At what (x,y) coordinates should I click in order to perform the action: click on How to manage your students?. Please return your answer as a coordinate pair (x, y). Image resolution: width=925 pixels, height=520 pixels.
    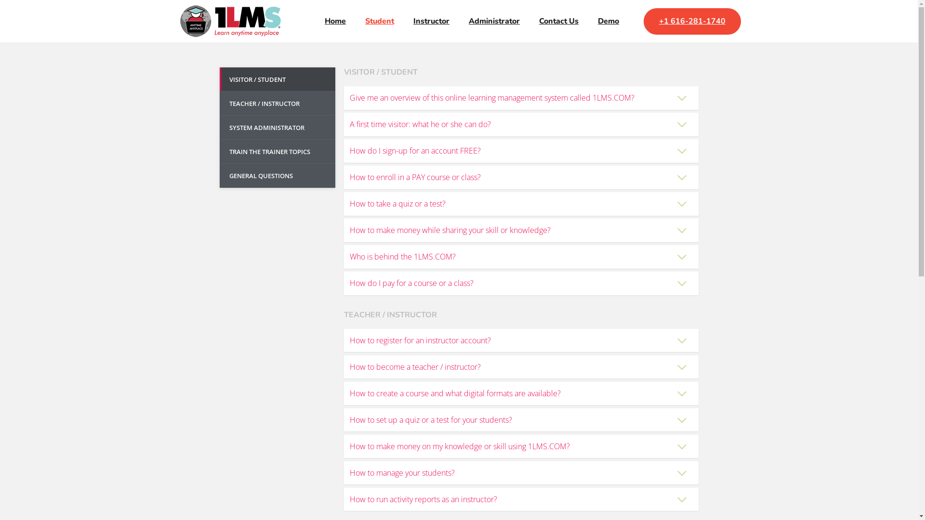
    Looking at the image, I should click on (521, 473).